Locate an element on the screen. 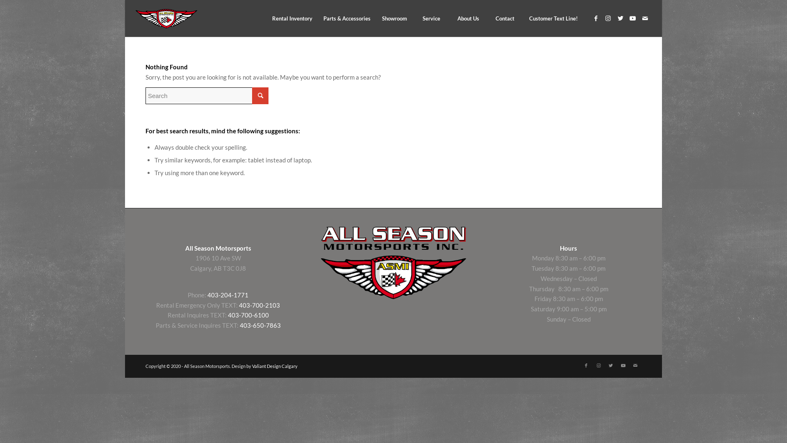  Parts & Accessories is located at coordinates (347, 18).